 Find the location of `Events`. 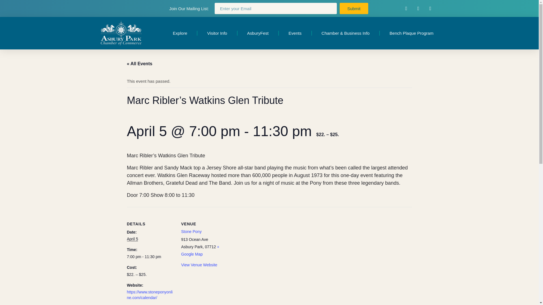

Events is located at coordinates (295, 33).